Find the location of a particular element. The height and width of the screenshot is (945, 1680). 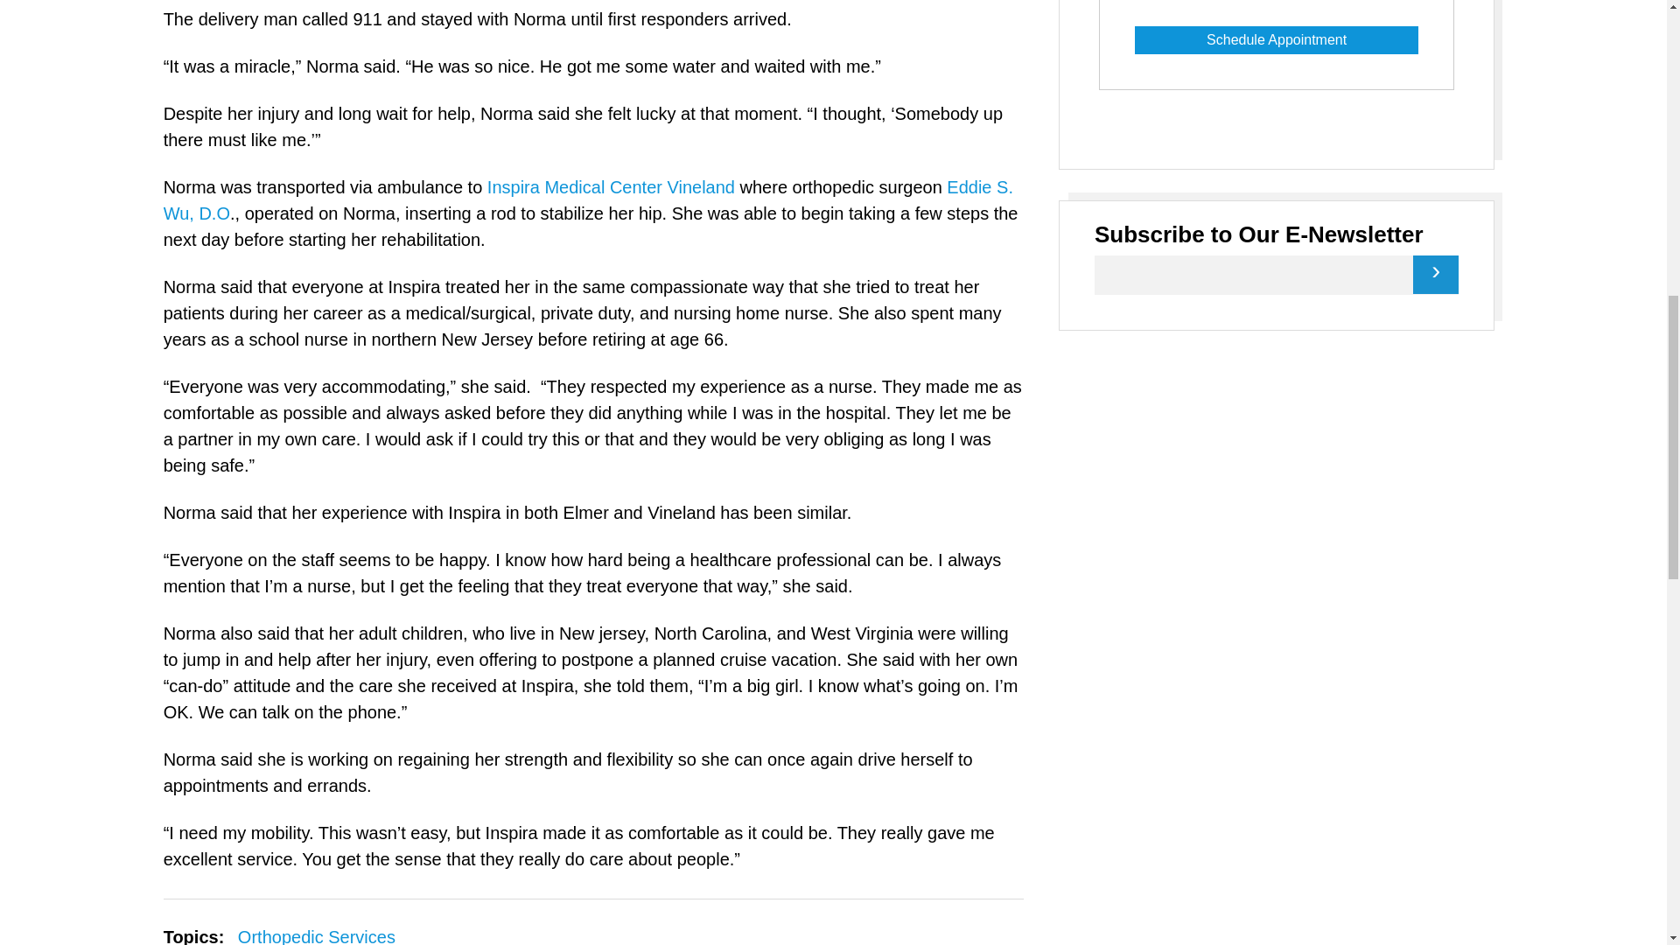

Inspira Medical Center Vineland is located at coordinates (611, 187).